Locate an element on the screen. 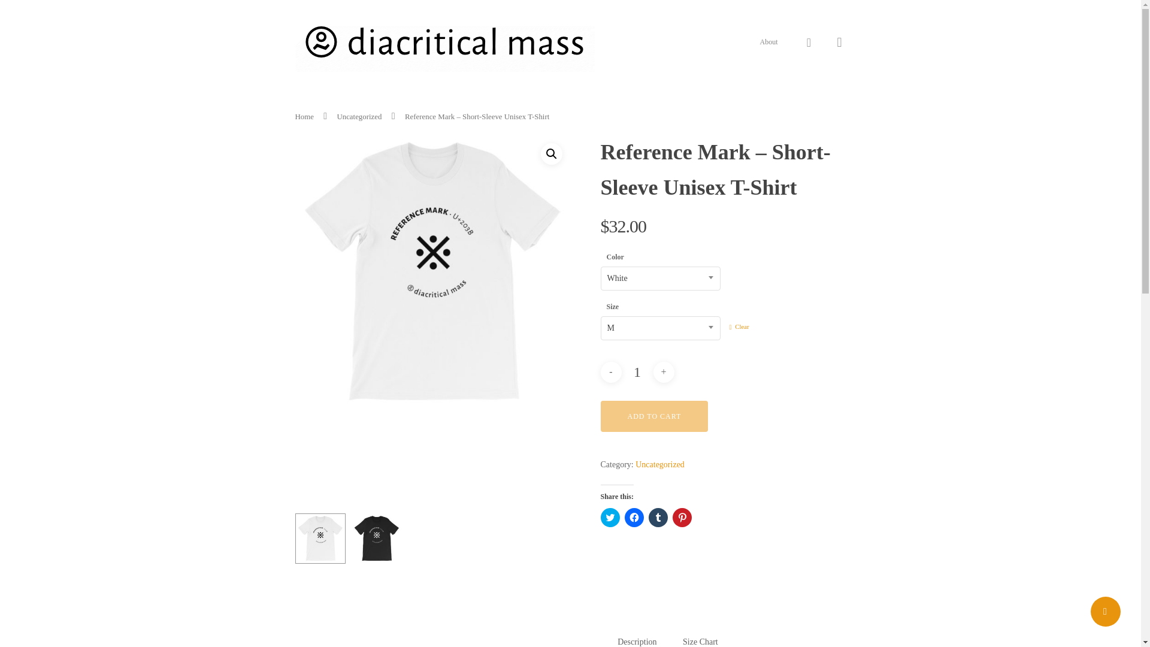  Click to share on Facebook is located at coordinates (634, 518).